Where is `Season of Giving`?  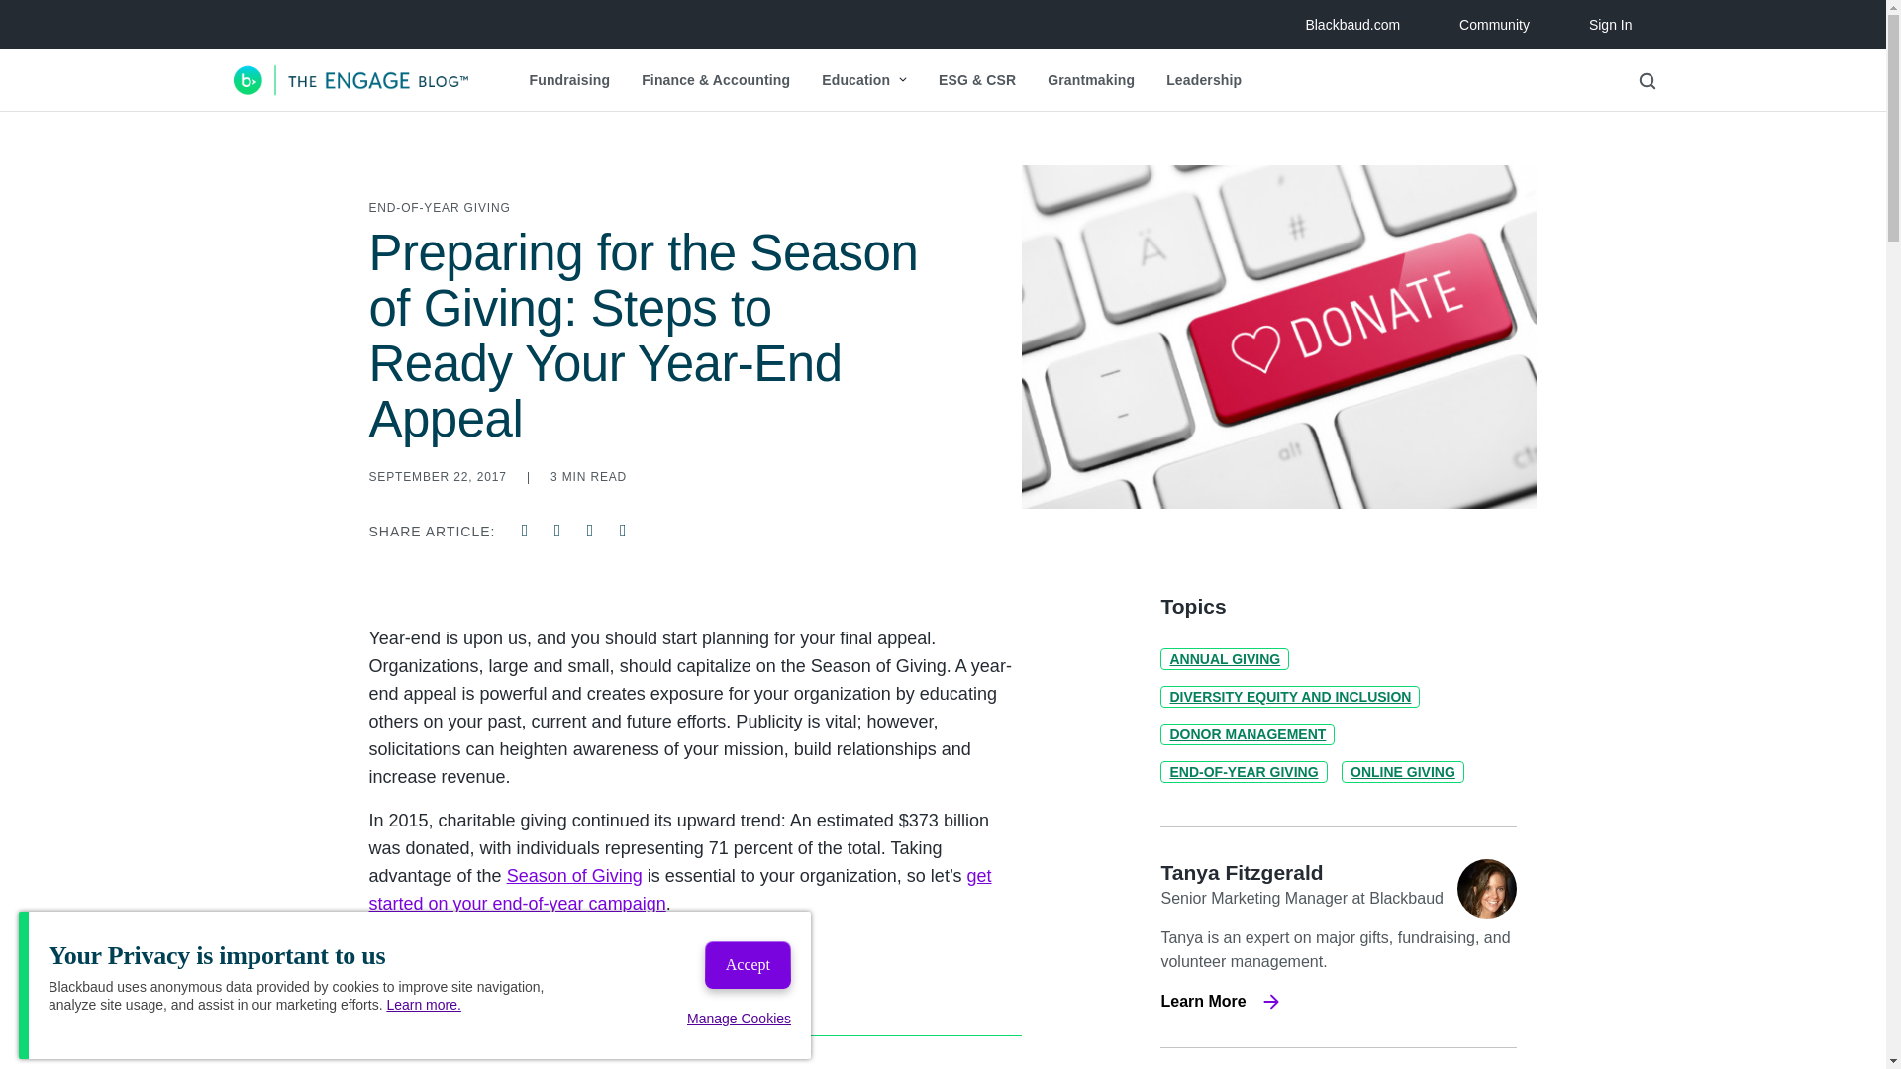
Season of Giving is located at coordinates (574, 875).